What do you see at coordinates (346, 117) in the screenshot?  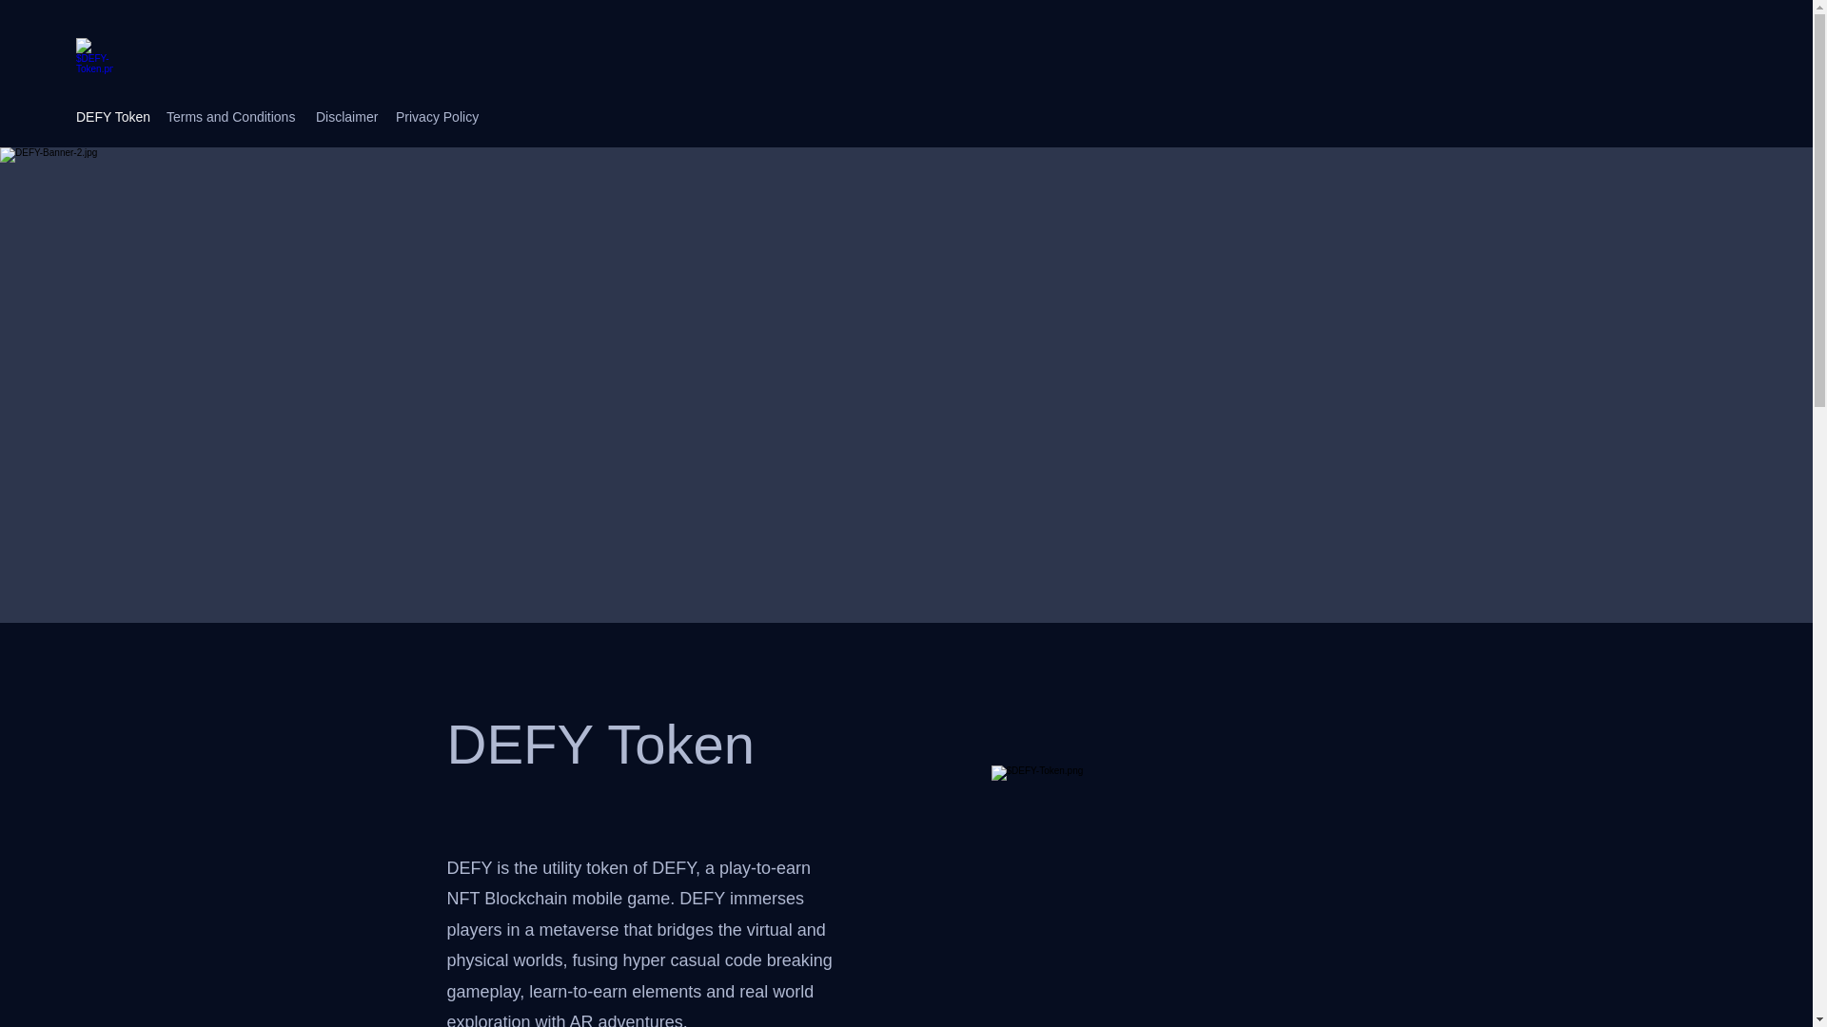 I see `Disclaimer` at bounding box center [346, 117].